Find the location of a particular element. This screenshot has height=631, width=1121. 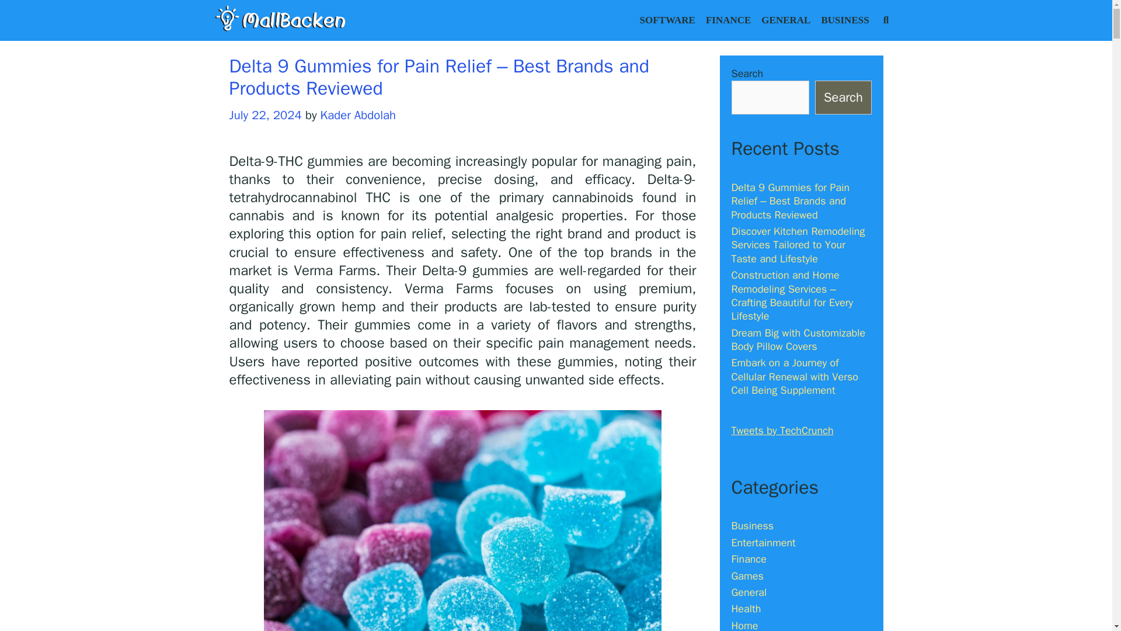

GENERAL is located at coordinates (786, 20).